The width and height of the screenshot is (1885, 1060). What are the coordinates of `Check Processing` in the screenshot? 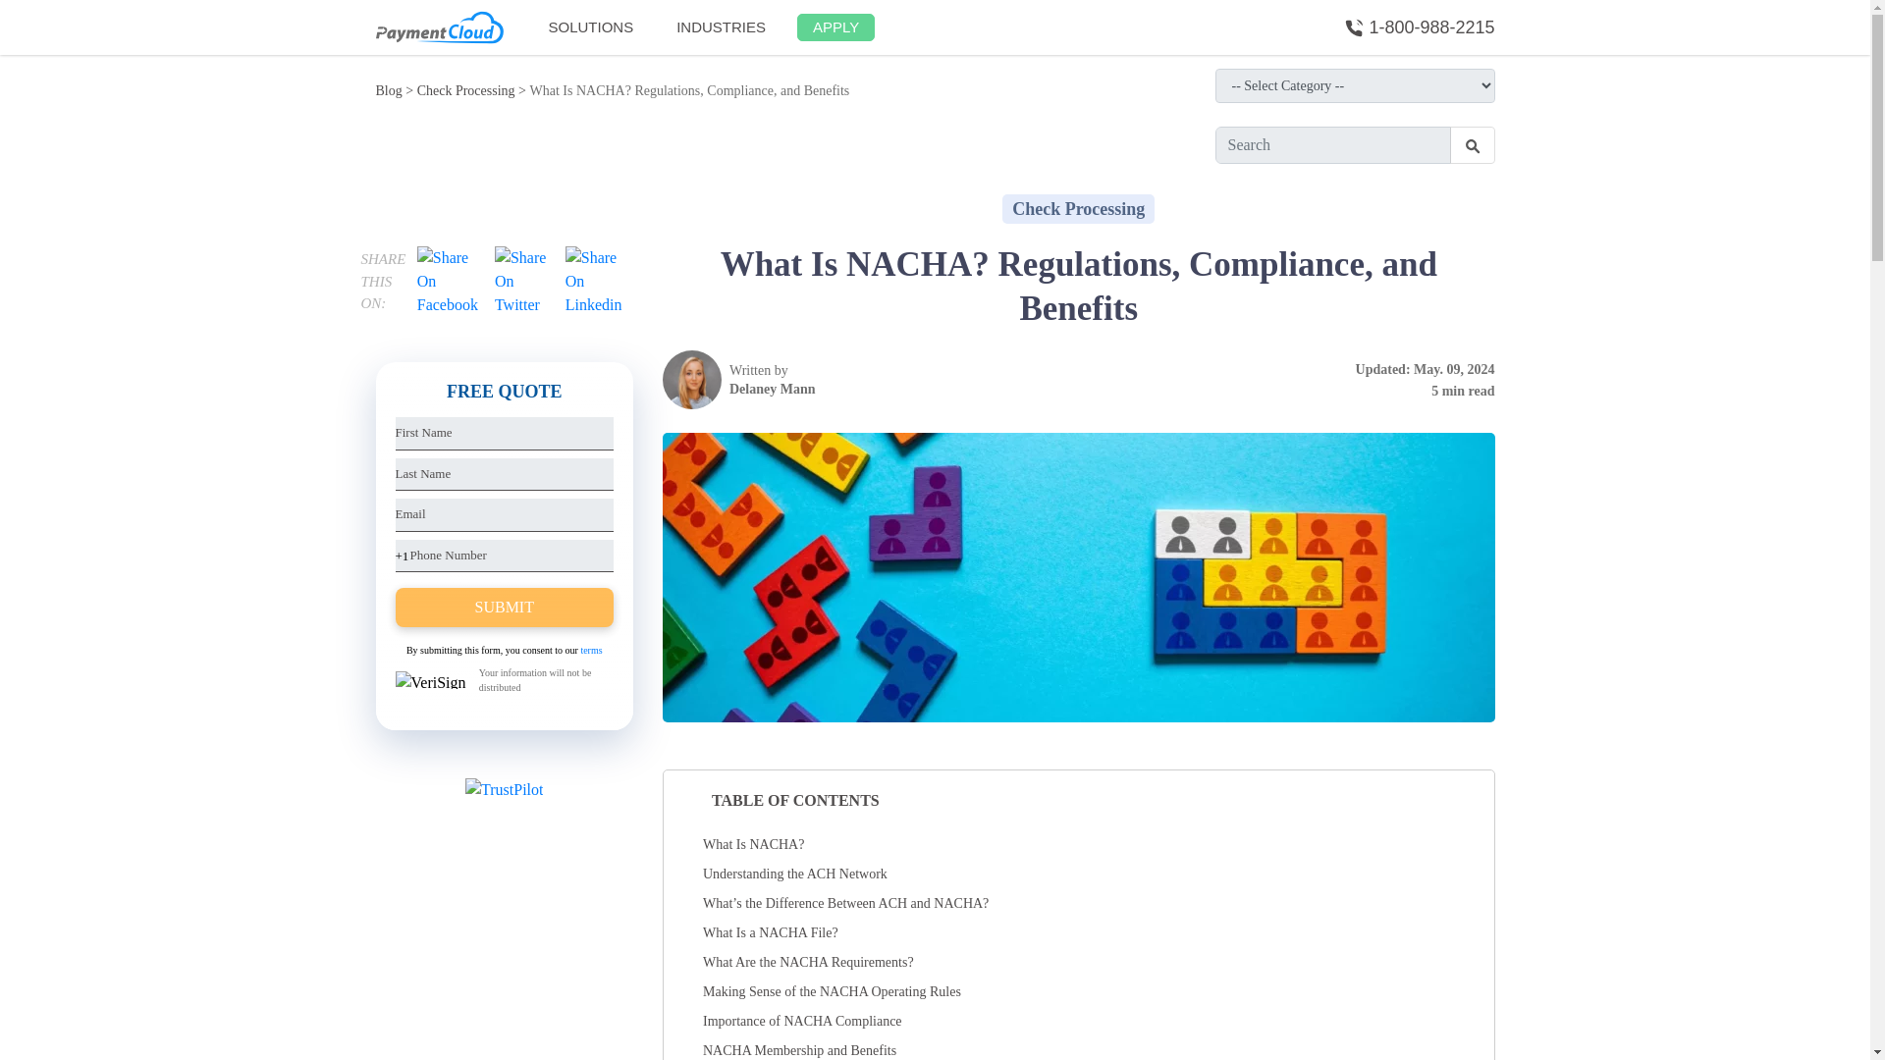 It's located at (1078, 208).